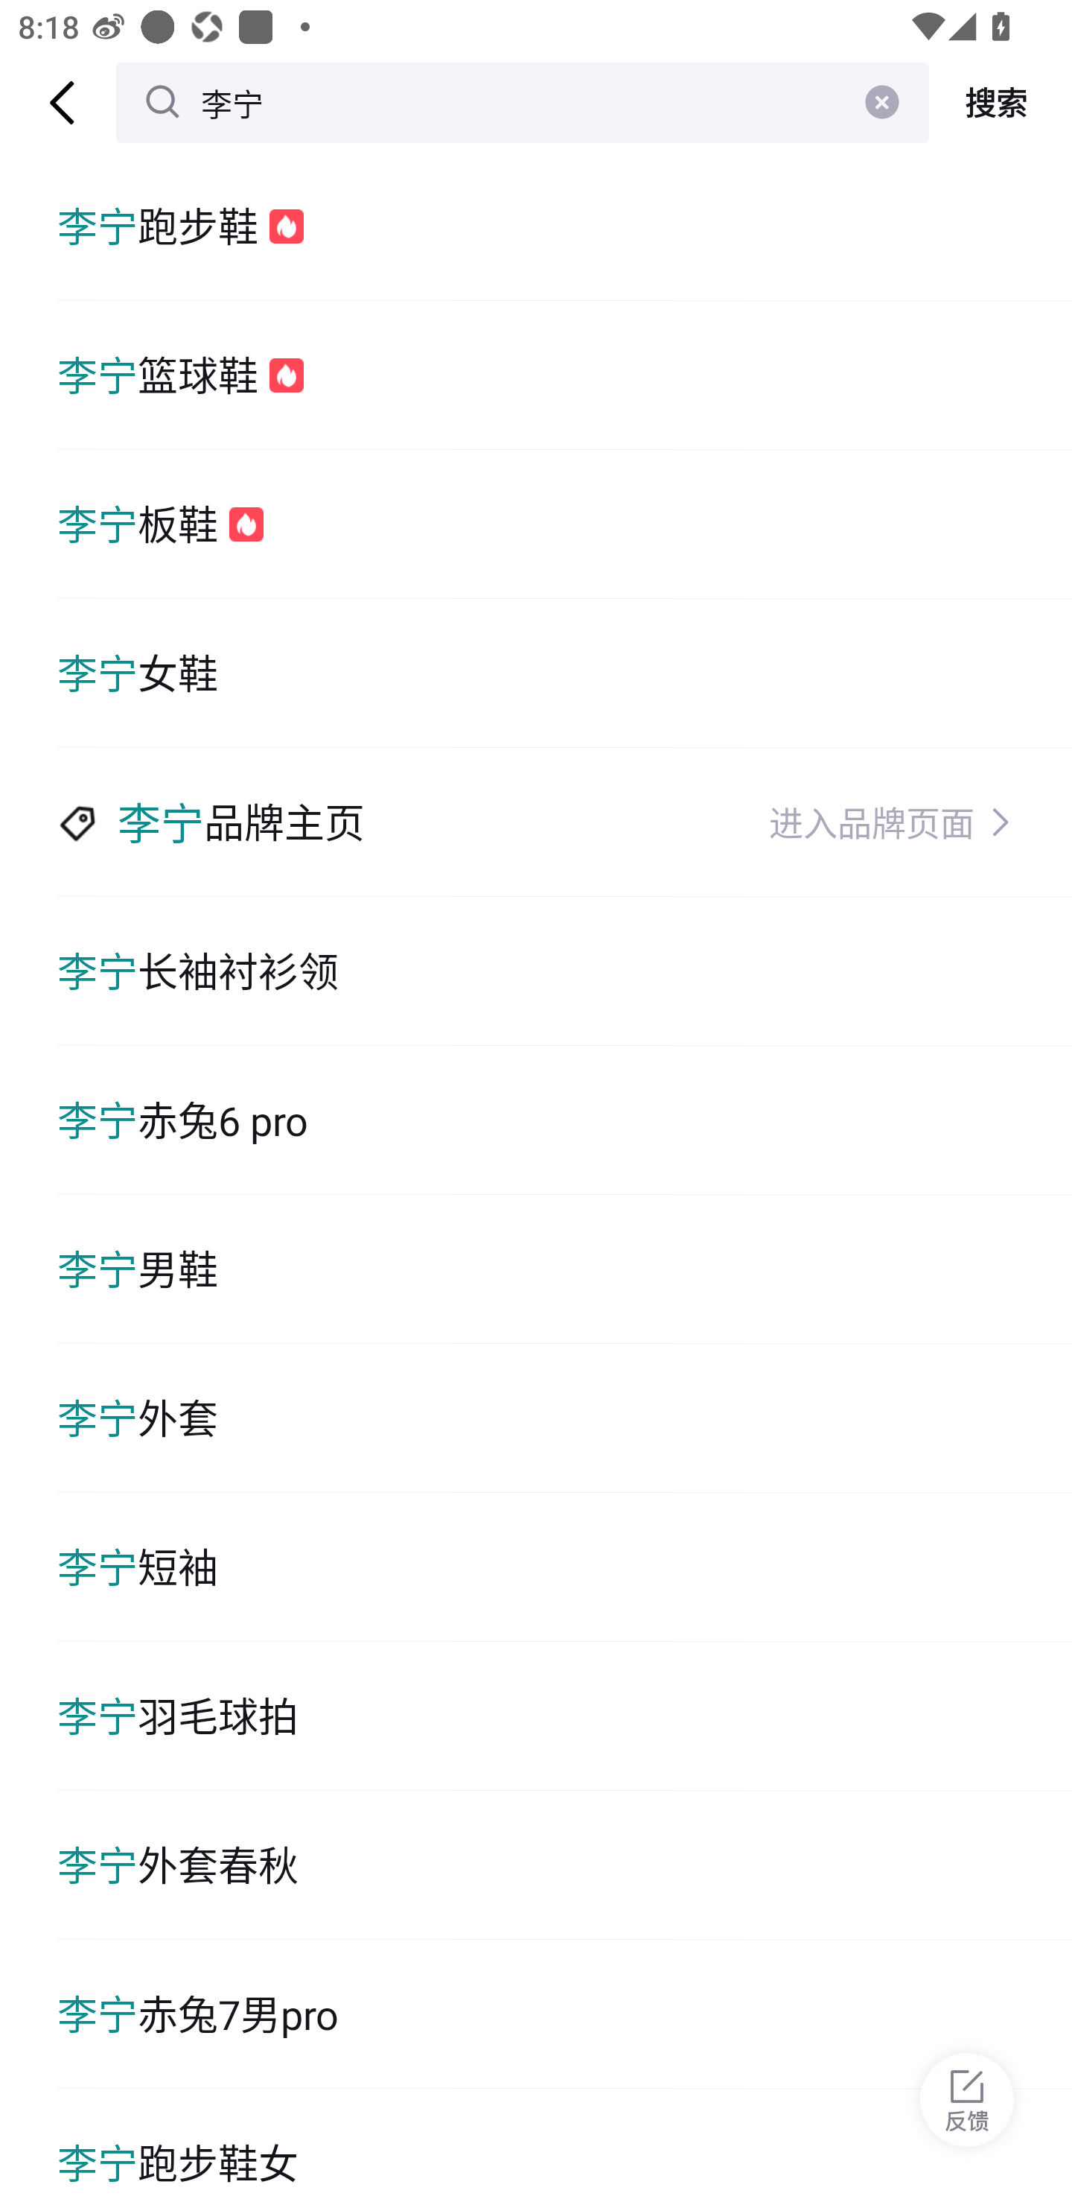 This screenshot has width=1072, height=2205. Describe the element at coordinates (564, 524) in the screenshot. I see `李宁板鞋` at that location.